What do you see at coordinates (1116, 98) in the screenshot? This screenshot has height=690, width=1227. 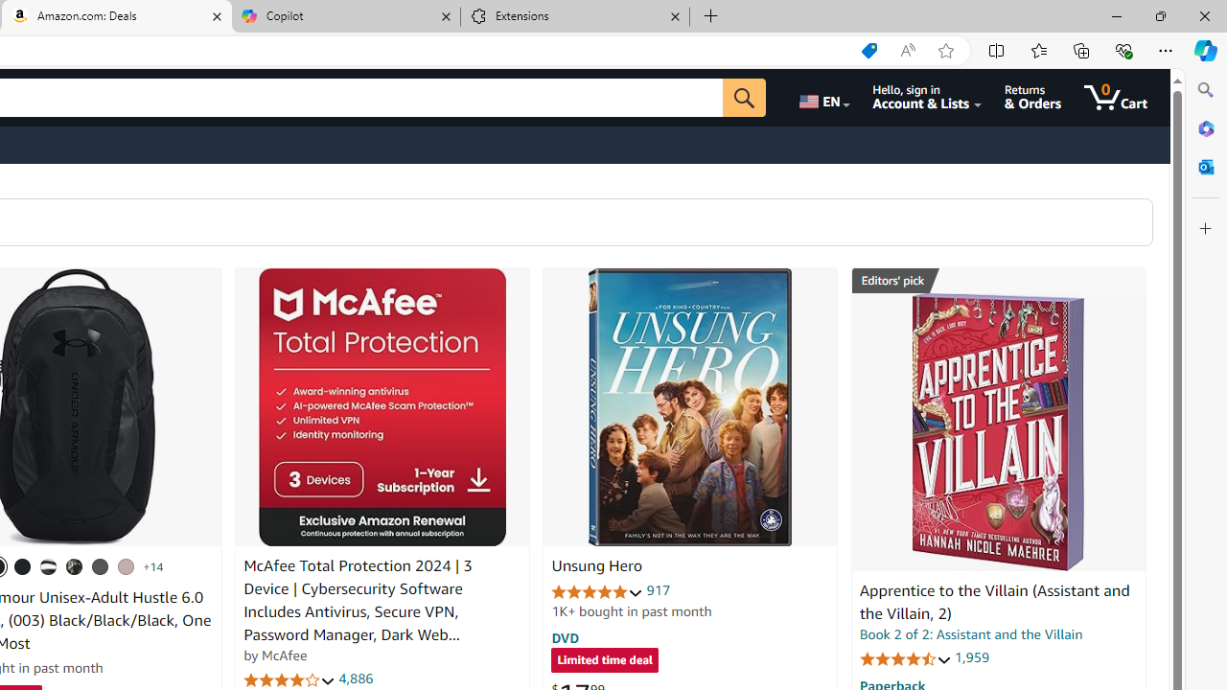 I see `0 items in cart` at bounding box center [1116, 98].